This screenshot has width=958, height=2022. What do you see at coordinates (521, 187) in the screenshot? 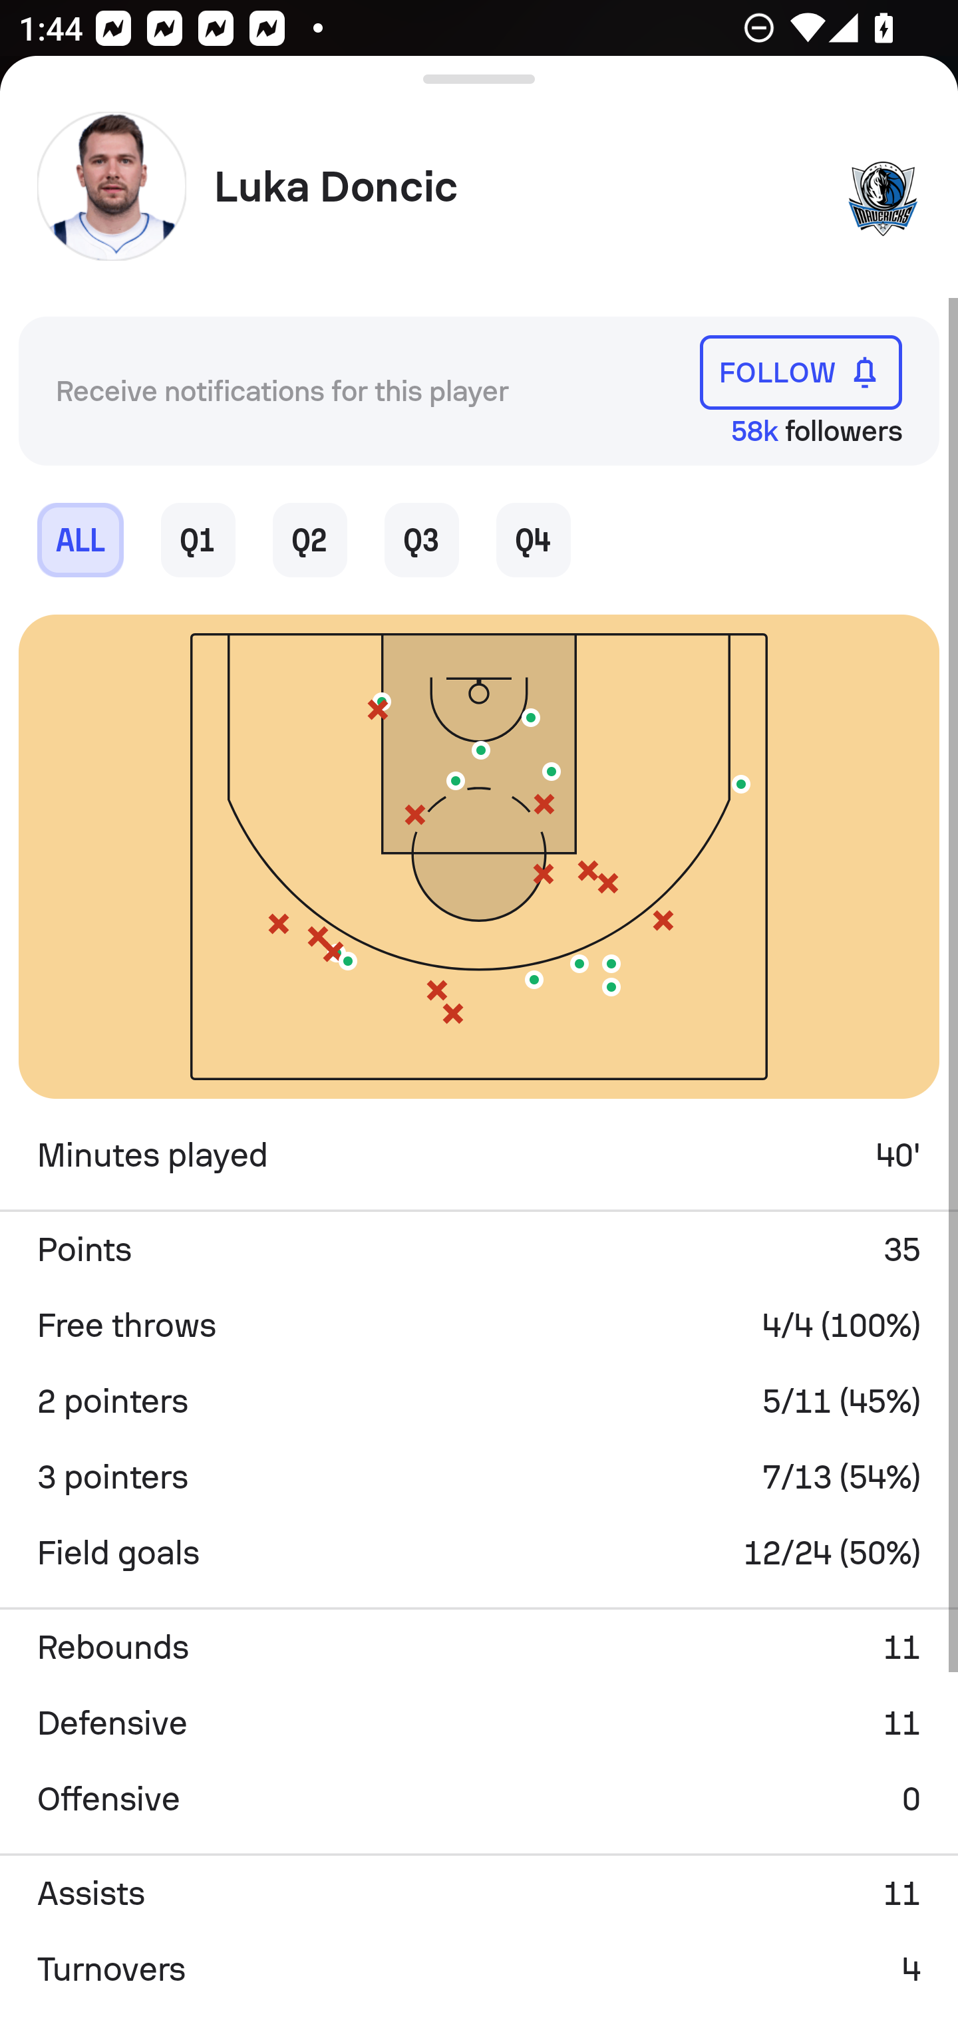
I see `Luka Doncic` at bounding box center [521, 187].